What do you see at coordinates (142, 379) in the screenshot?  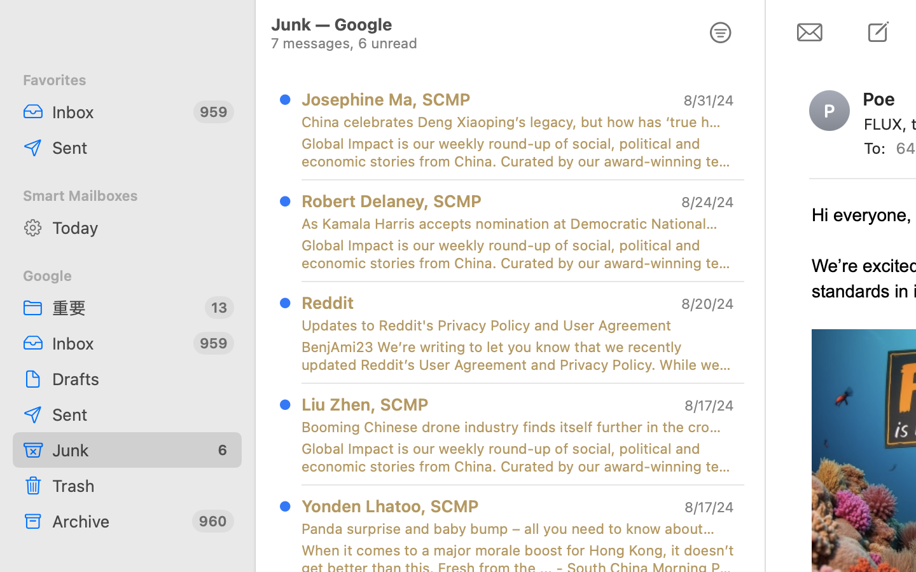 I see `Drafts` at bounding box center [142, 379].